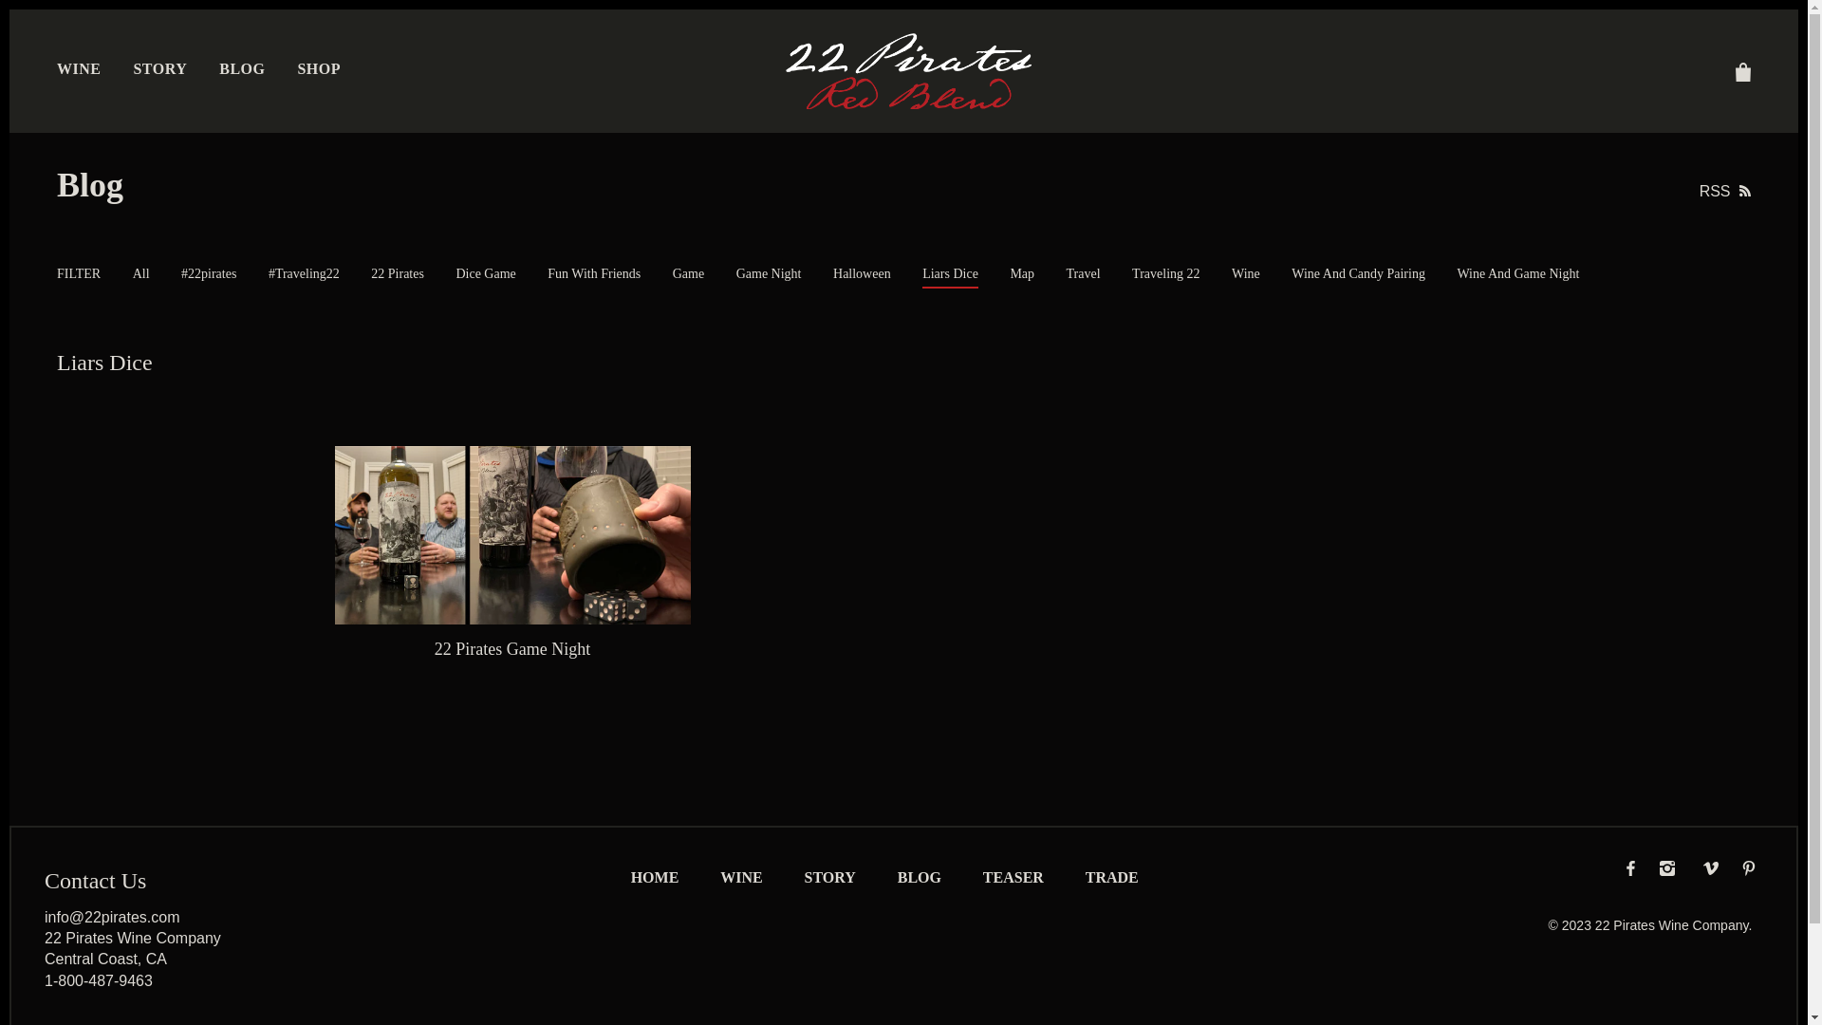  I want to click on Instagram, so click(1667, 868).